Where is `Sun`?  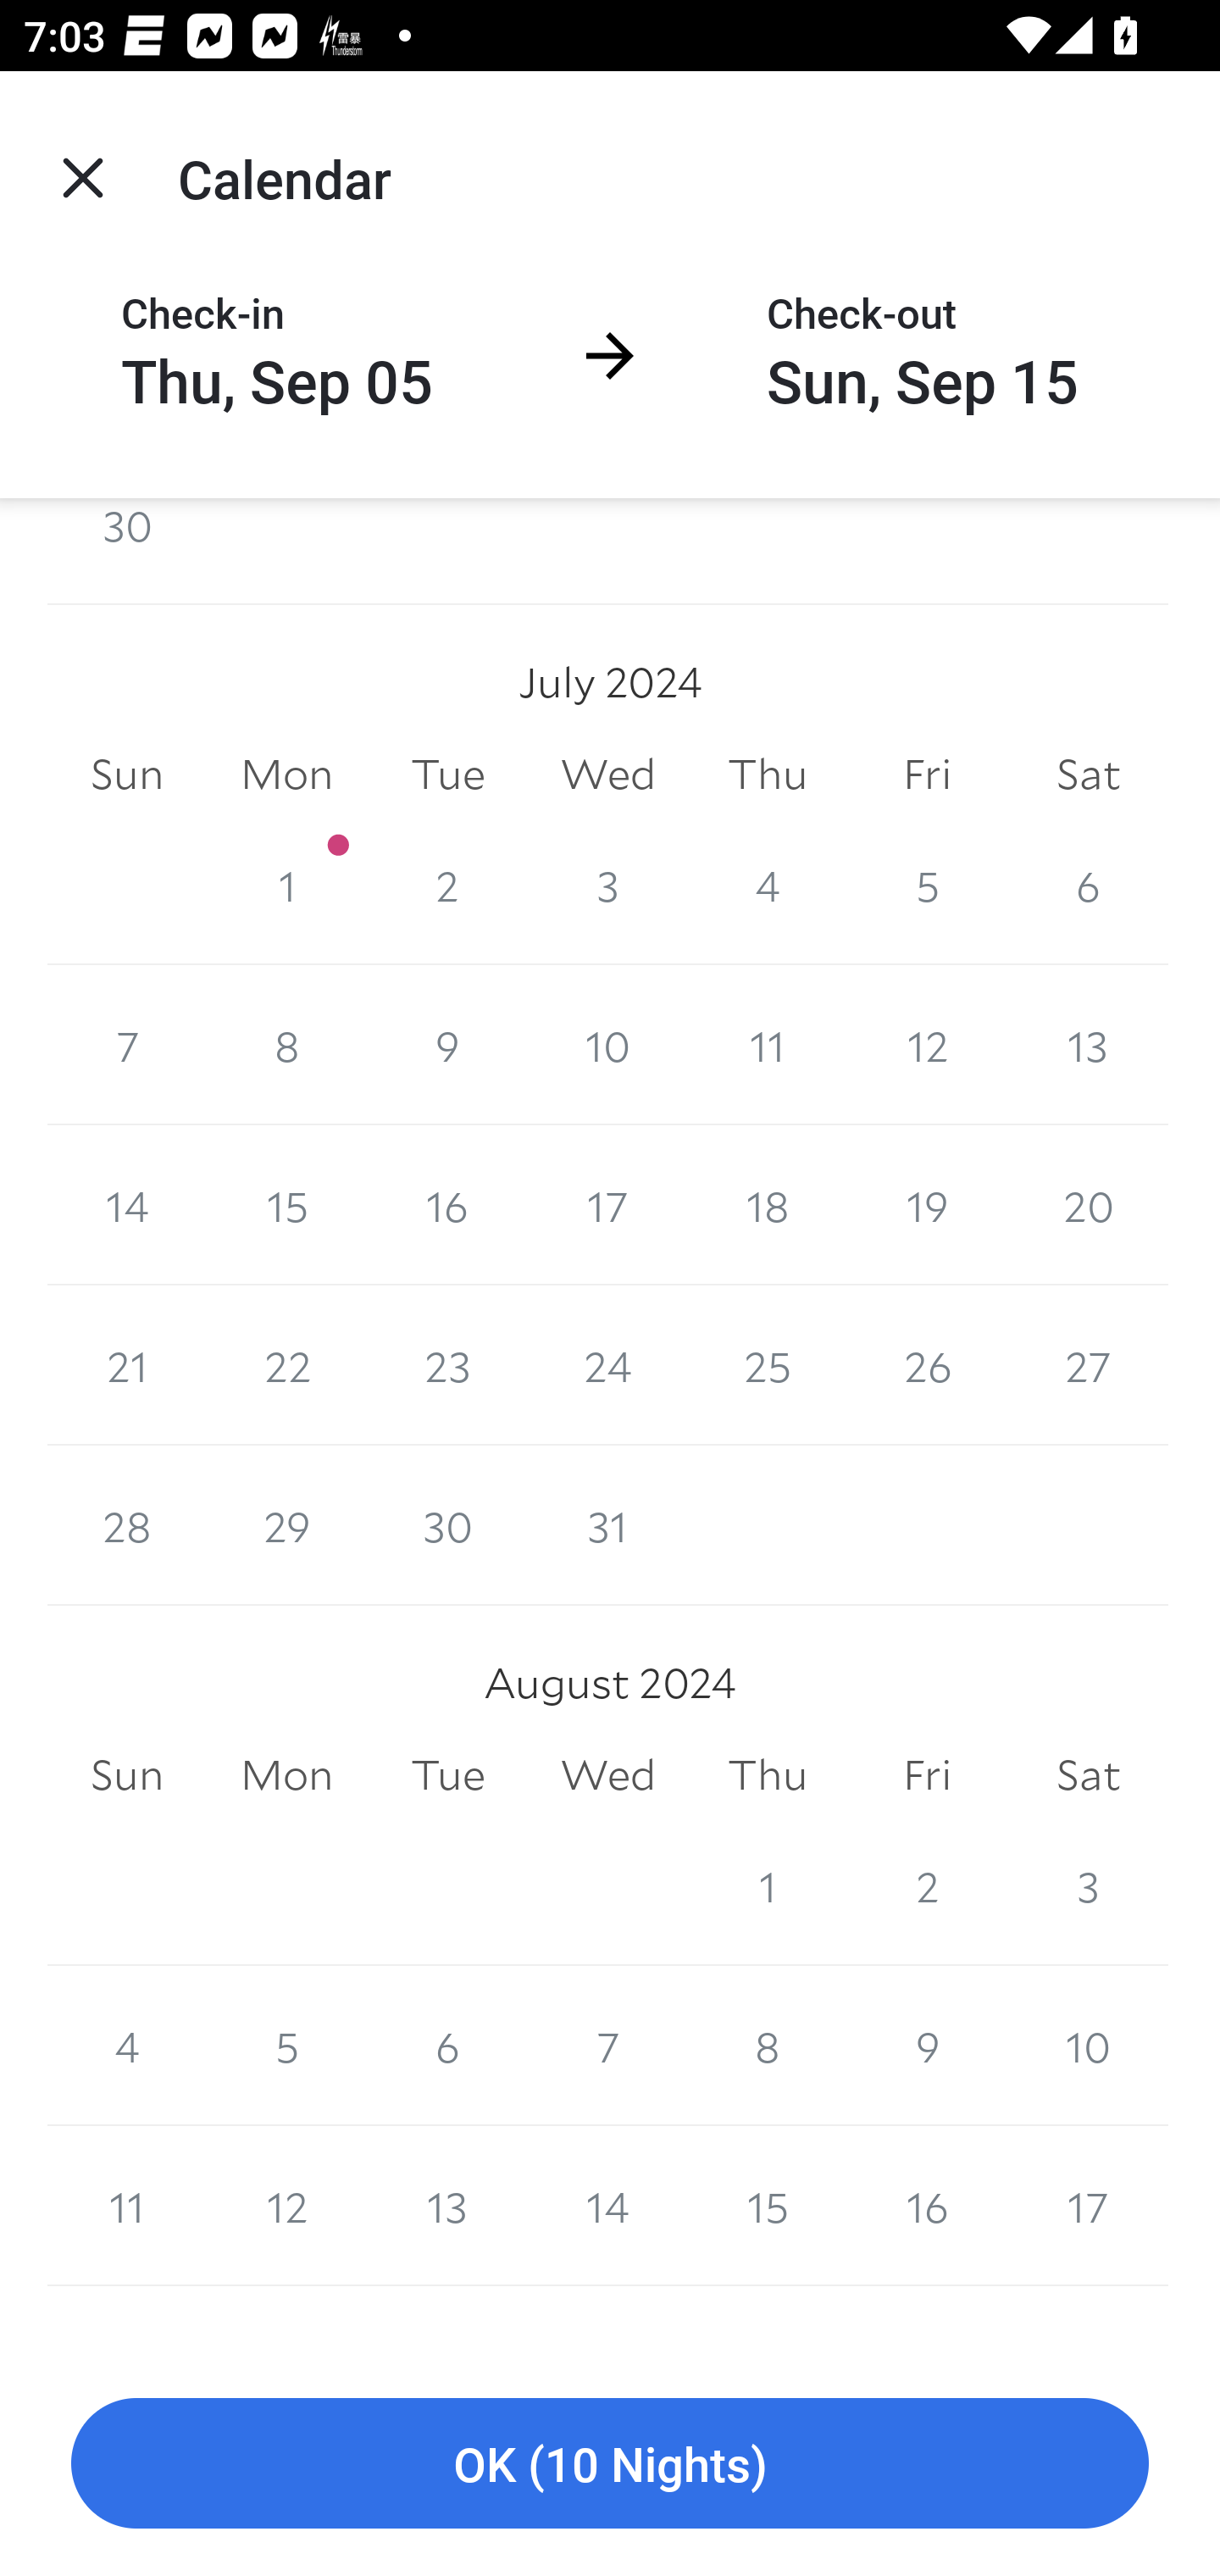
Sun is located at coordinates (127, 774).